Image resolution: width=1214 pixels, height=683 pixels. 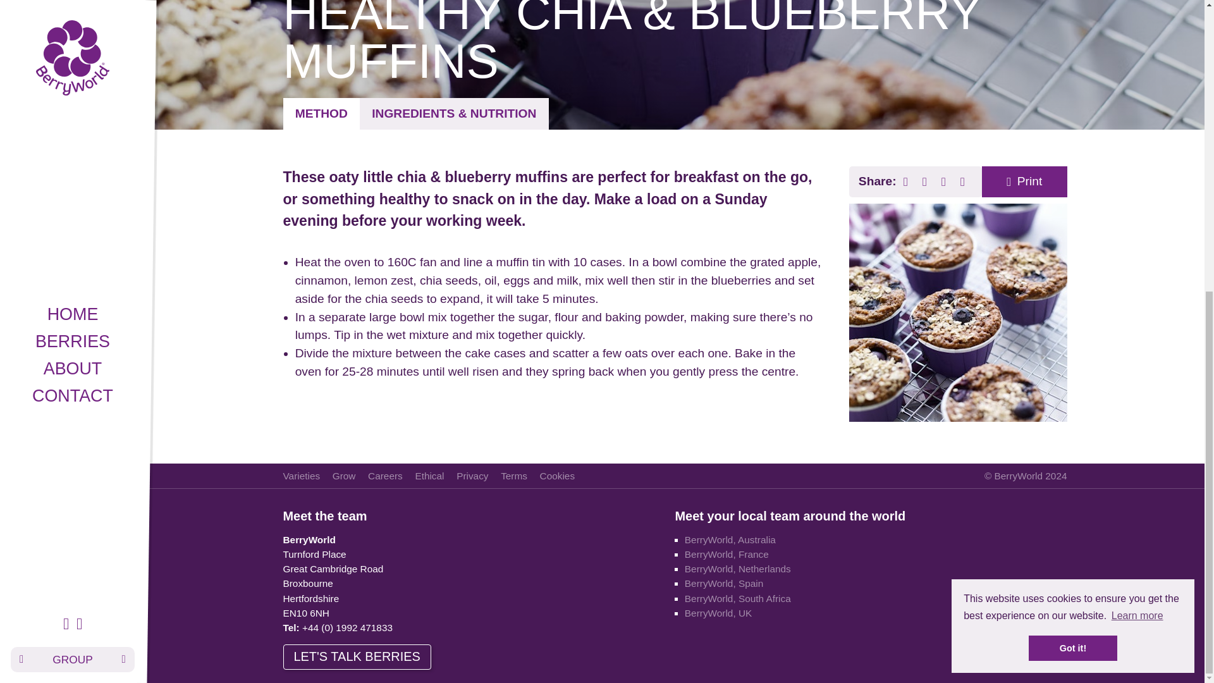 What do you see at coordinates (72, 154) in the screenshot?
I see `Select language` at bounding box center [72, 154].